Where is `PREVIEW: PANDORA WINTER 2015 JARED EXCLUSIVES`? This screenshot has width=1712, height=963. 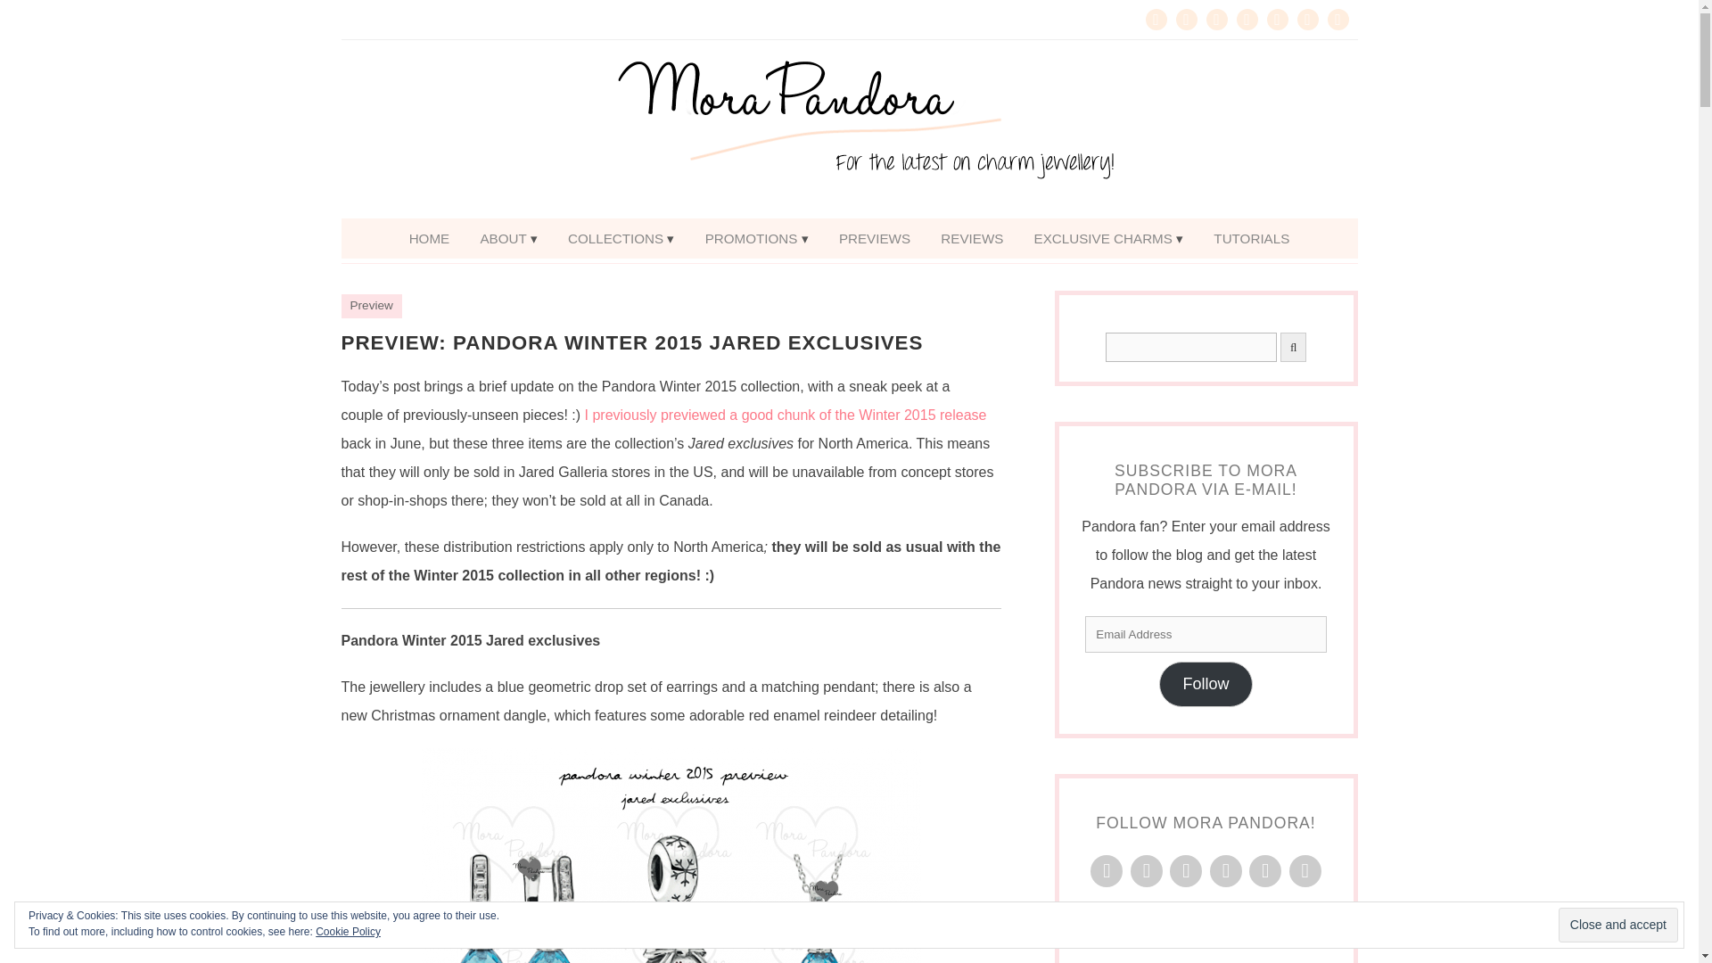
PREVIEW: PANDORA WINTER 2015 JARED EXCLUSIVES is located at coordinates (631, 342).